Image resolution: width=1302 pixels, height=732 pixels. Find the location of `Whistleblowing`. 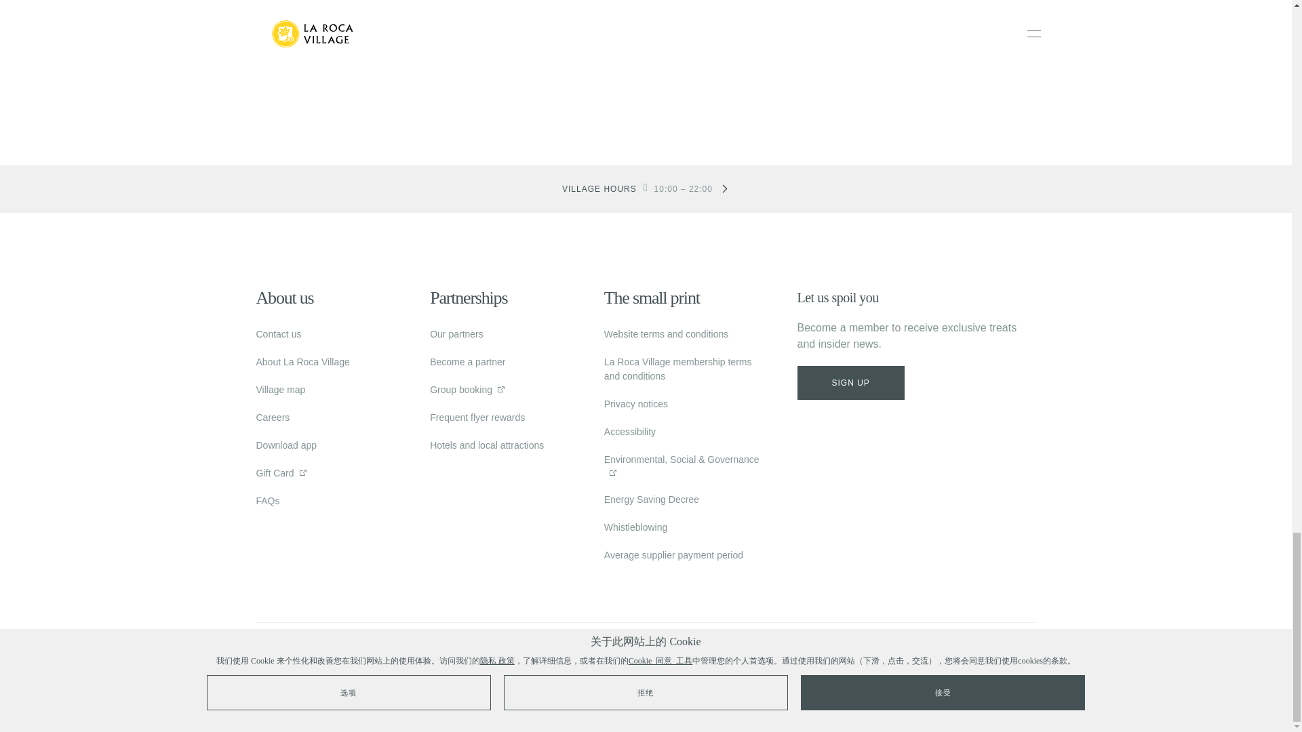

Whistleblowing is located at coordinates (635, 527).